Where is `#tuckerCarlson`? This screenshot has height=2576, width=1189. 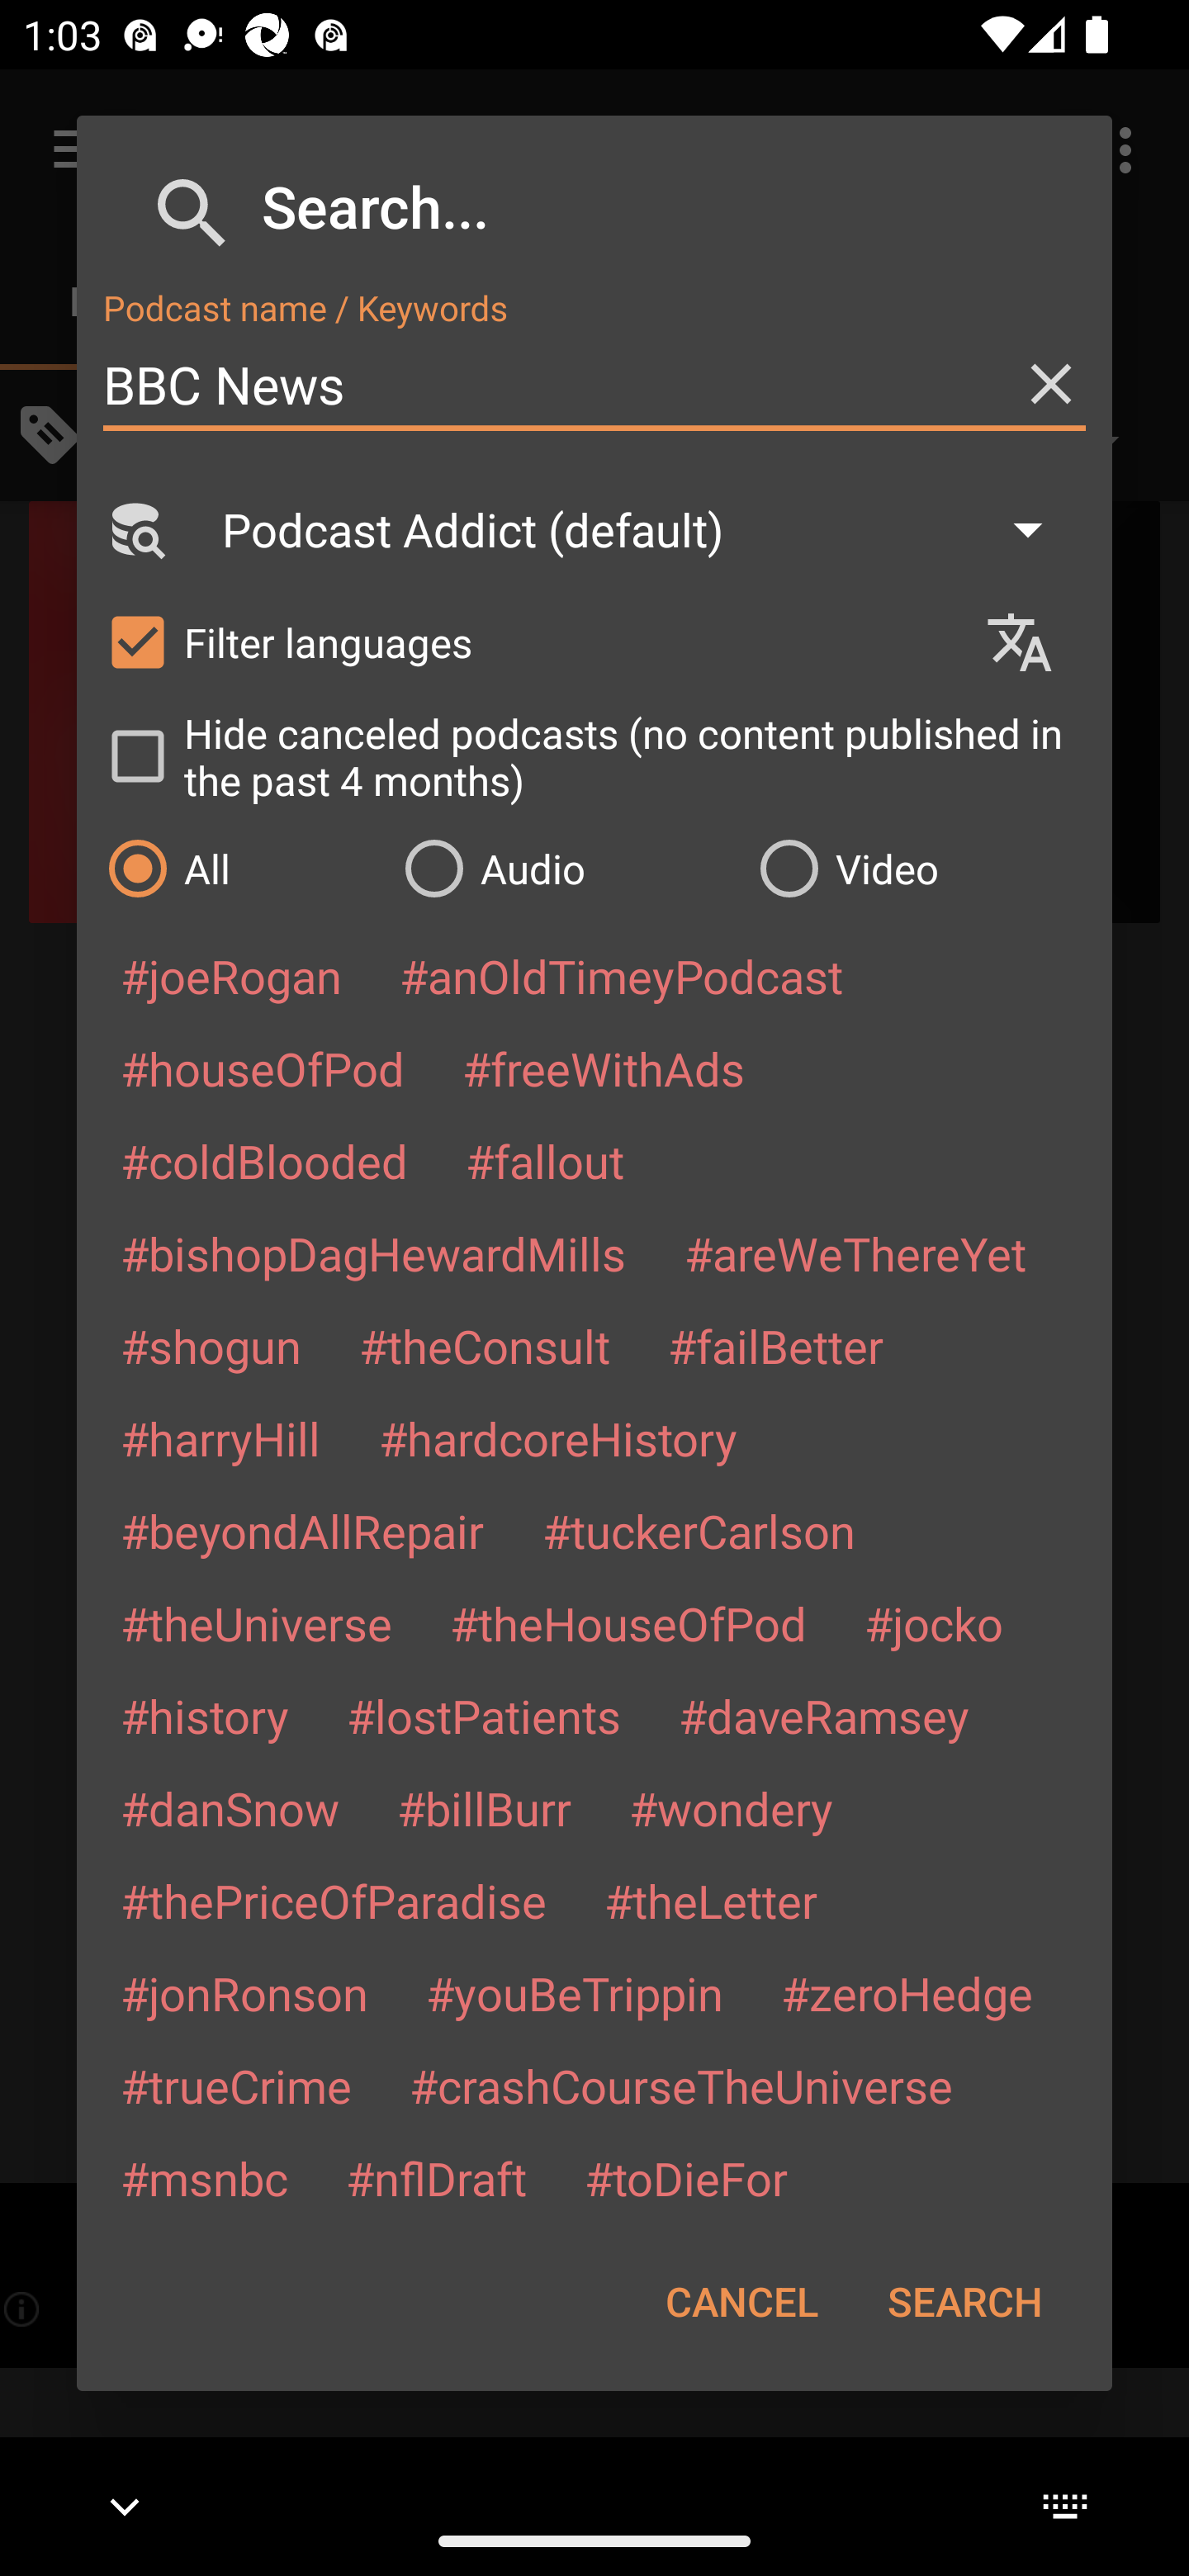
#tuckerCarlson is located at coordinates (699, 1529).